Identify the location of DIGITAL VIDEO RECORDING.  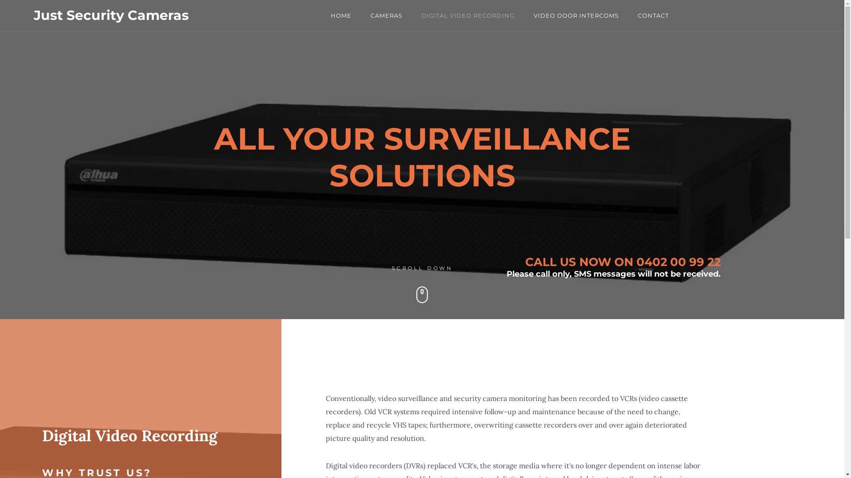
(468, 15).